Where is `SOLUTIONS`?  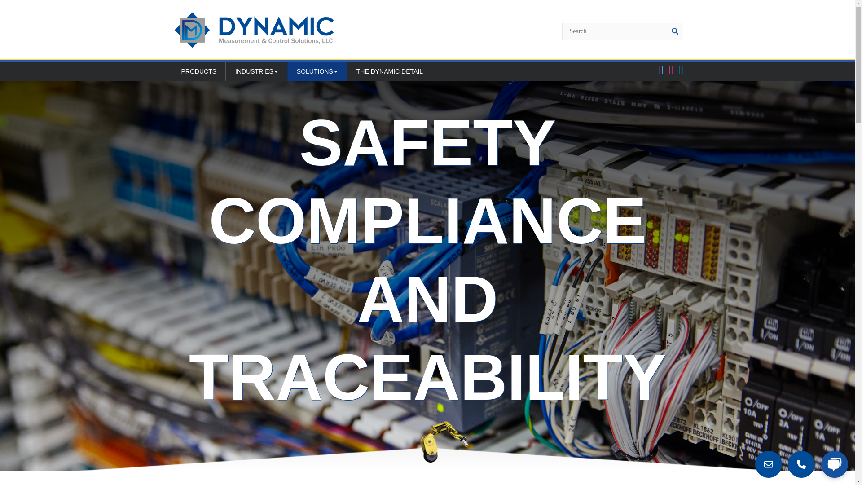 SOLUTIONS is located at coordinates (317, 72).